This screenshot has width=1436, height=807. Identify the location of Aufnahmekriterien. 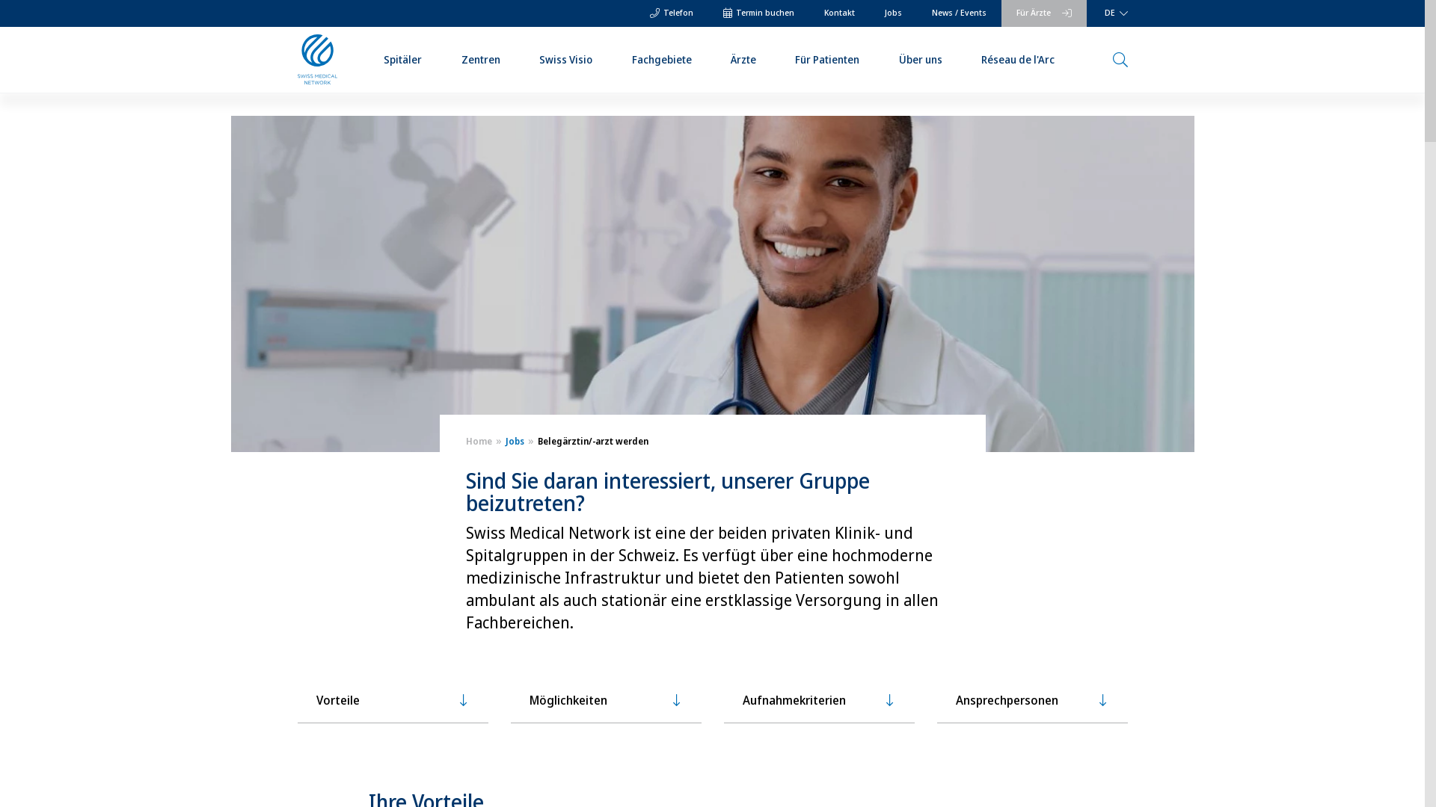
(820, 701).